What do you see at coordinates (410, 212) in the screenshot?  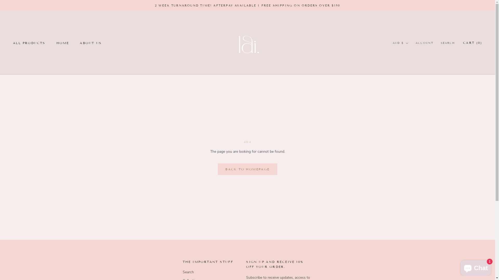 I see `CVE` at bounding box center [410, 212].